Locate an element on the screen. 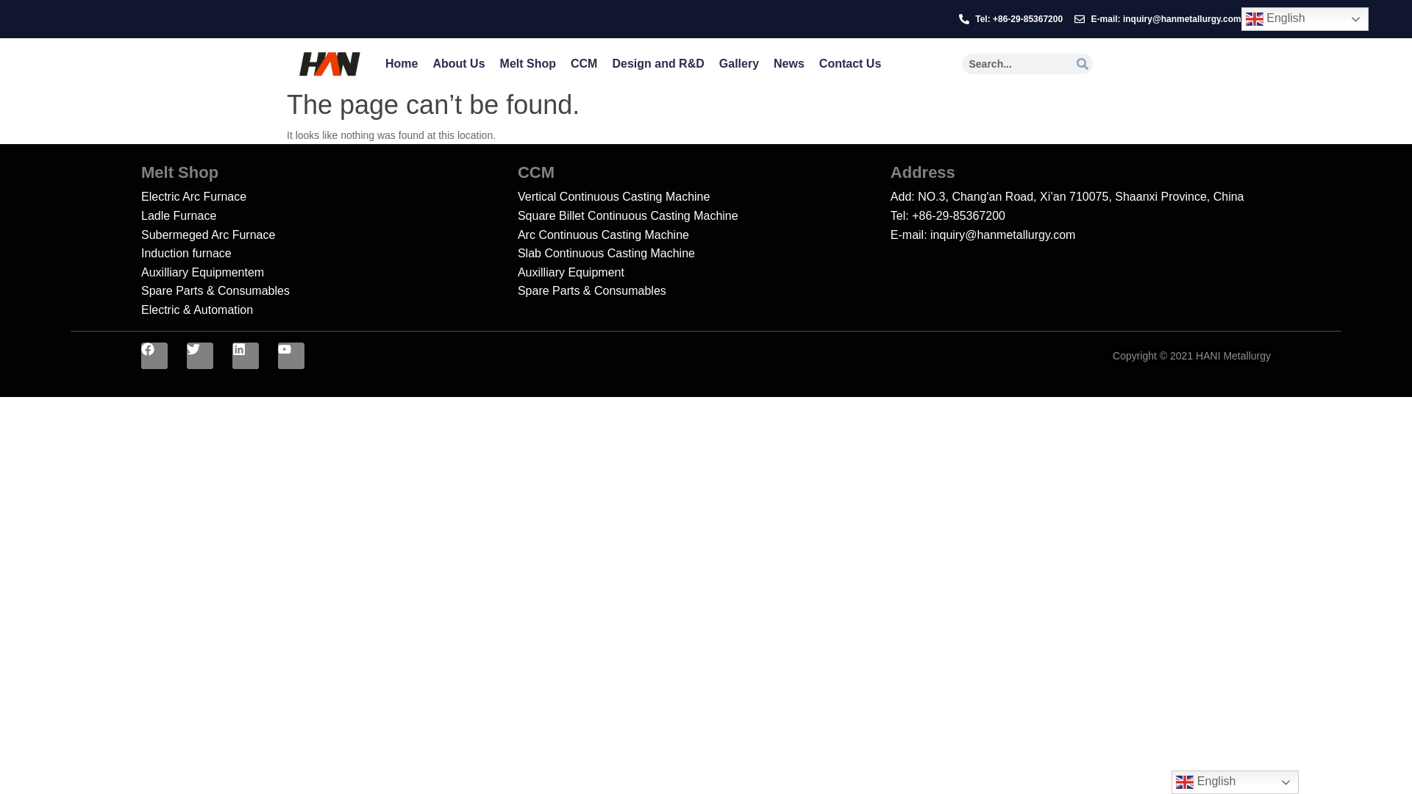  Gallery is located at coordinates (738, 63).